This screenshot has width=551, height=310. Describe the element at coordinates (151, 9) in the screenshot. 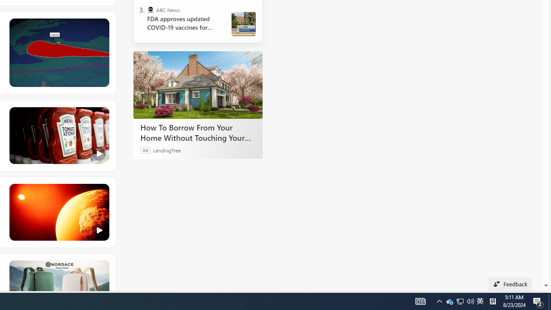

I see `ABC News` at that location.